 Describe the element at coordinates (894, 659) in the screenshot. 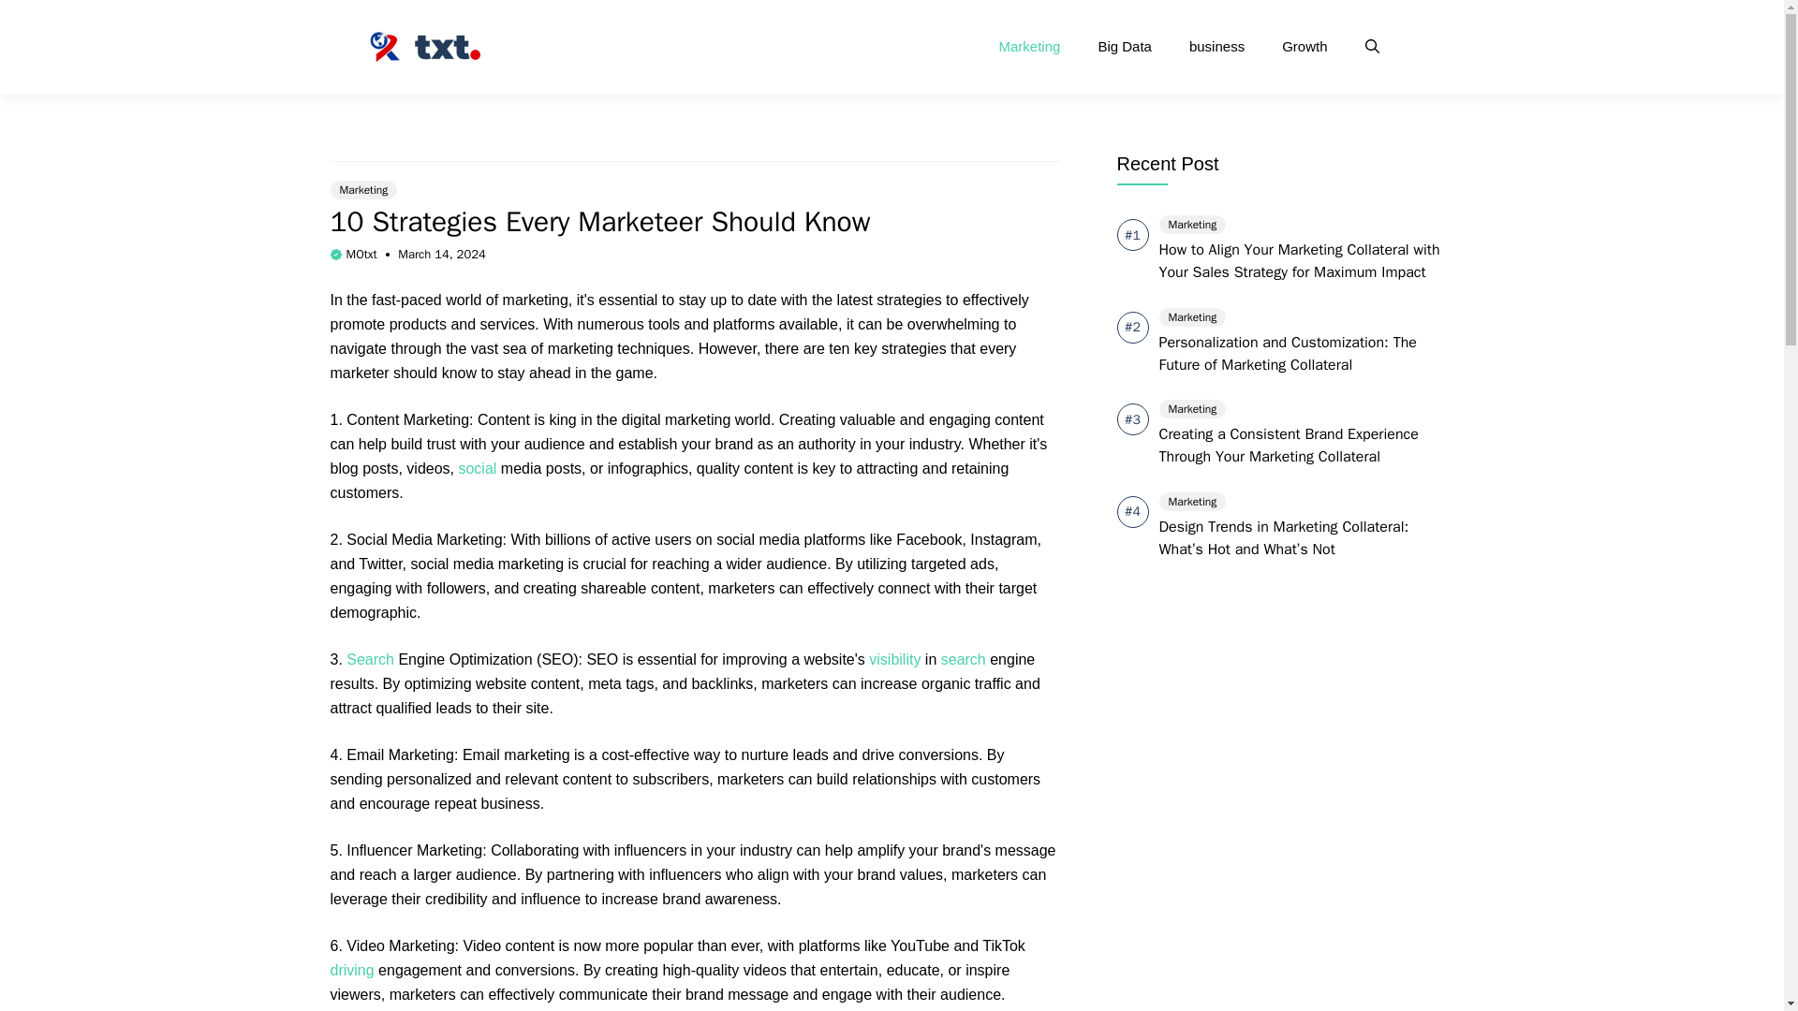

I see `visibility` at that location.